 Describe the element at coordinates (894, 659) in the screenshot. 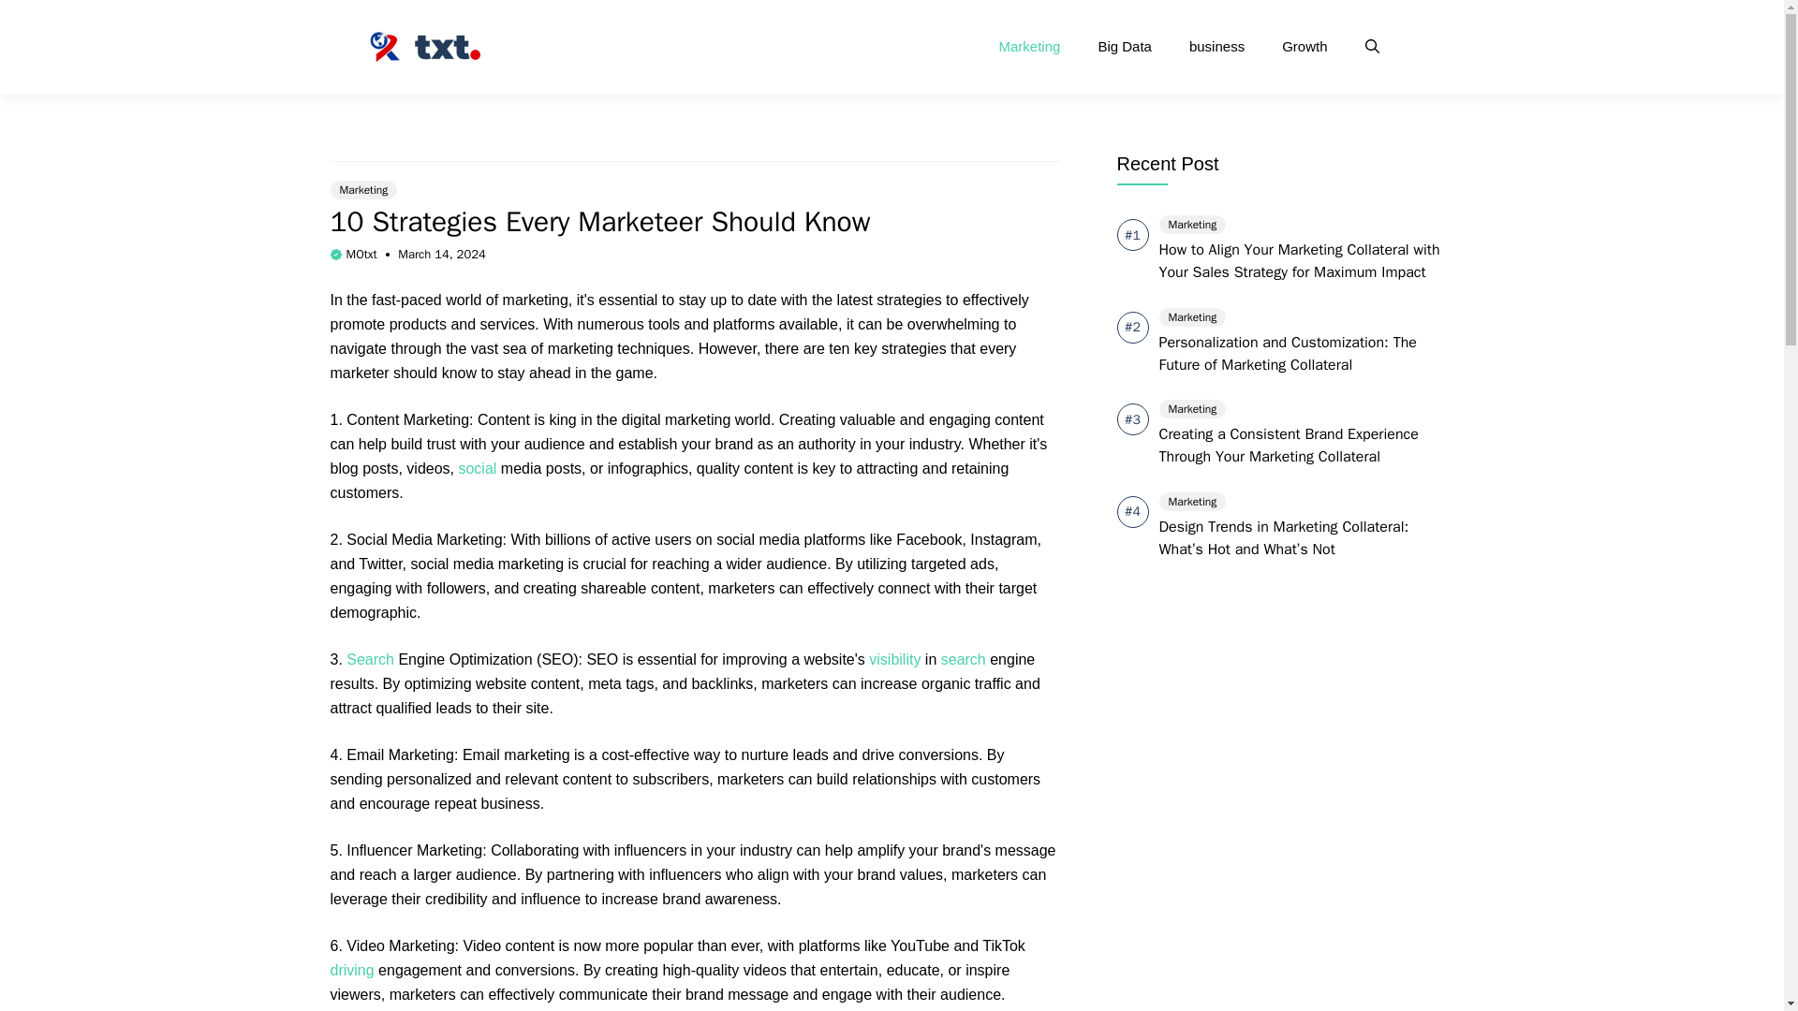

I see `visibility` at that location.